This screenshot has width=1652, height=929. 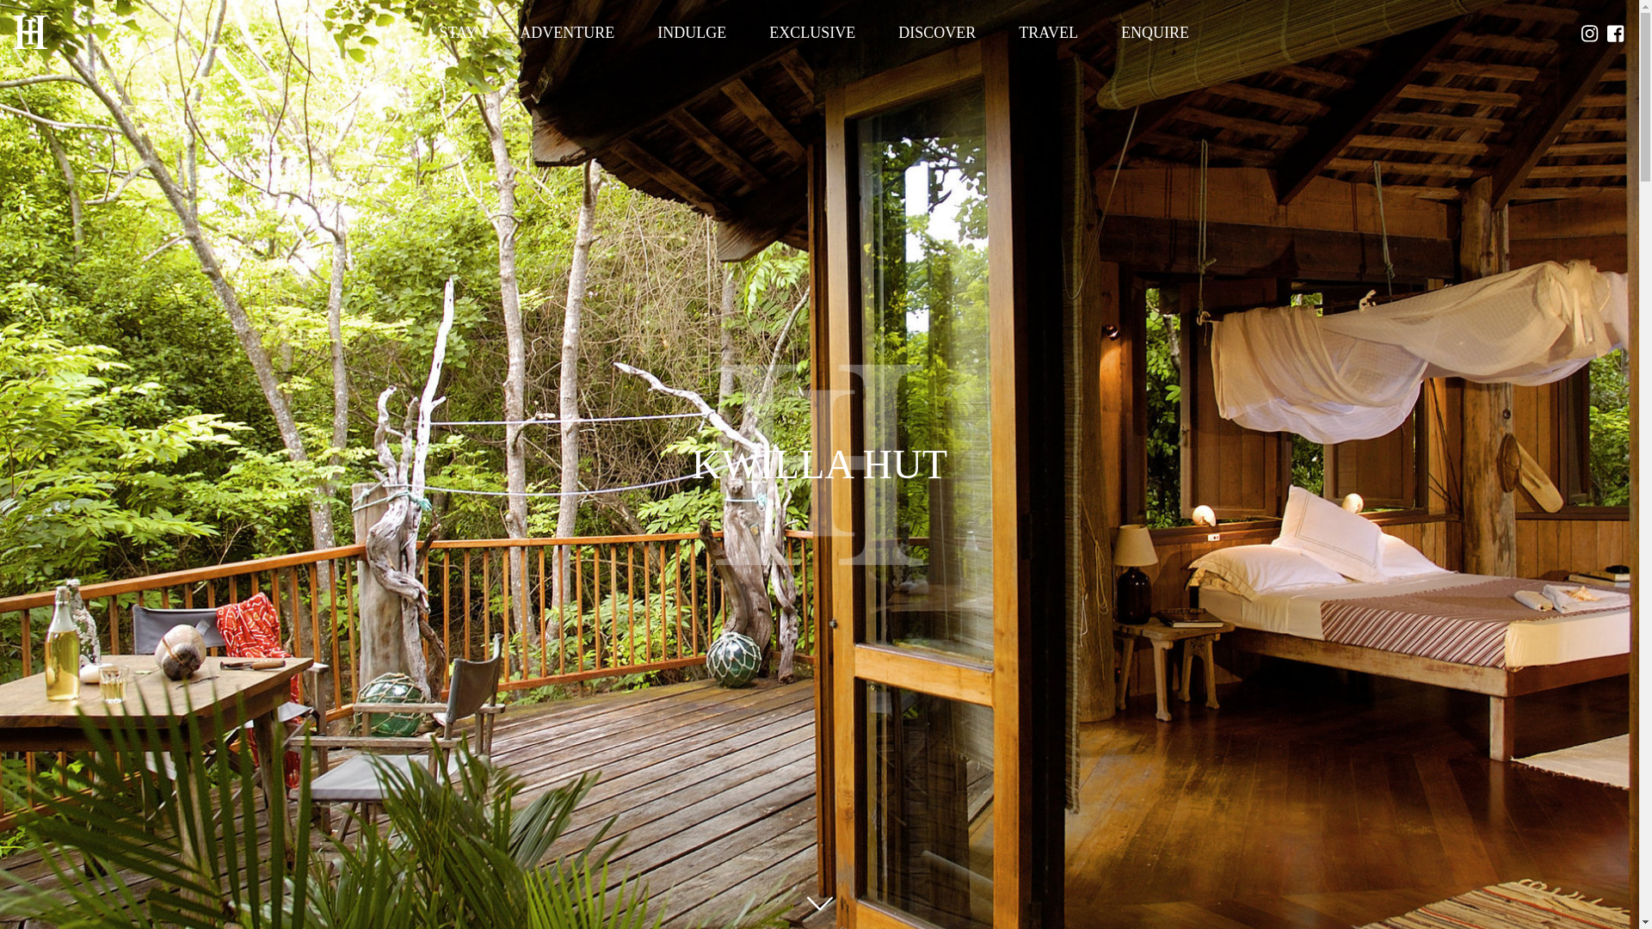 What do you see at coordinates (692, 33) in the screenshot?
I see `INDULGE` at bounding box center [692, 33].